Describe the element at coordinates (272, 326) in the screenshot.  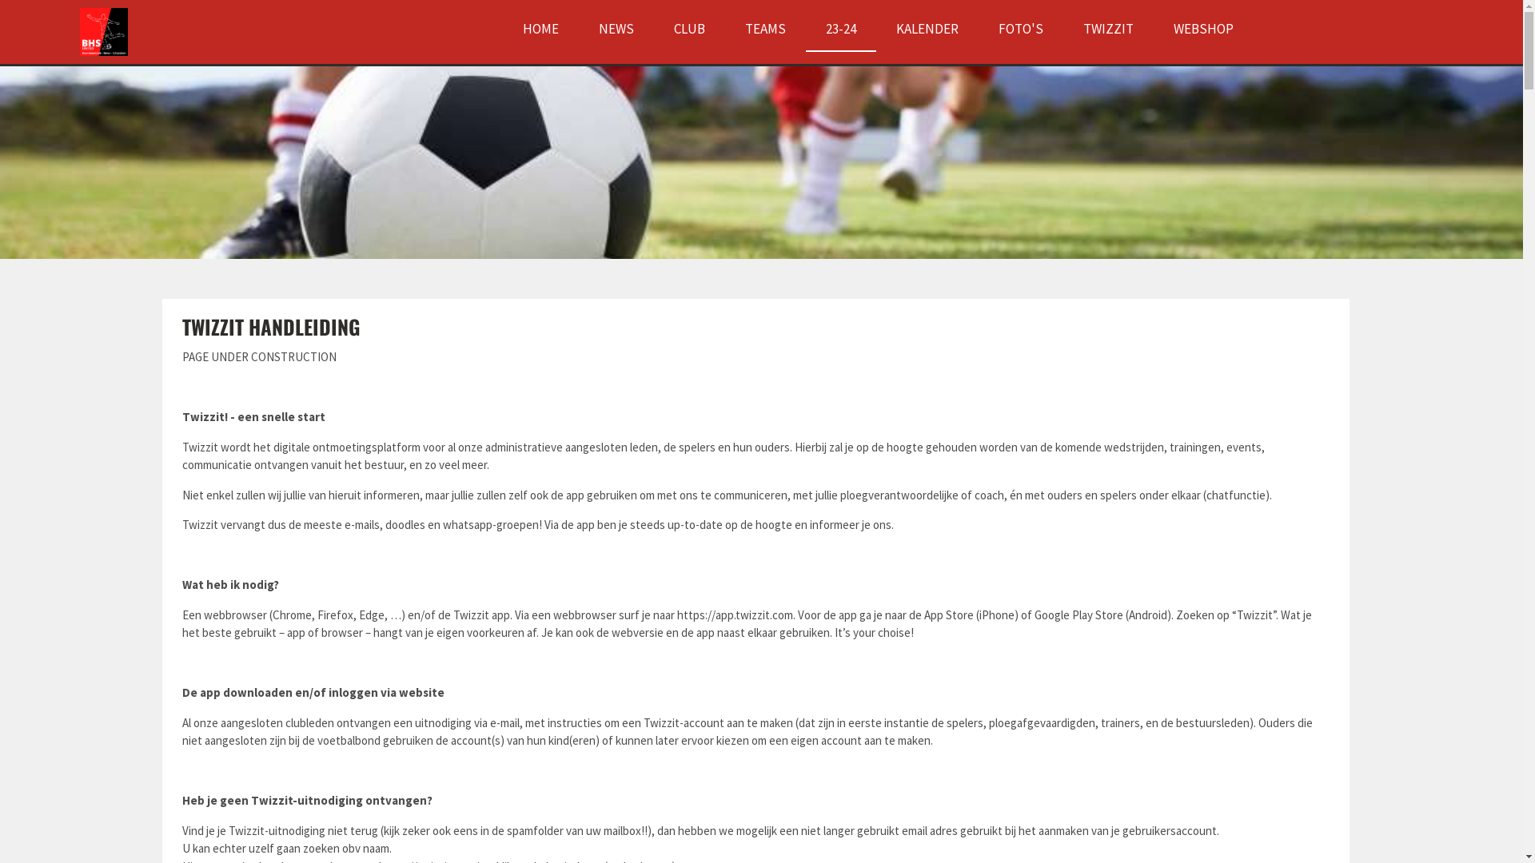
I see `TWIZZIT HANDLEIDING` at that location.